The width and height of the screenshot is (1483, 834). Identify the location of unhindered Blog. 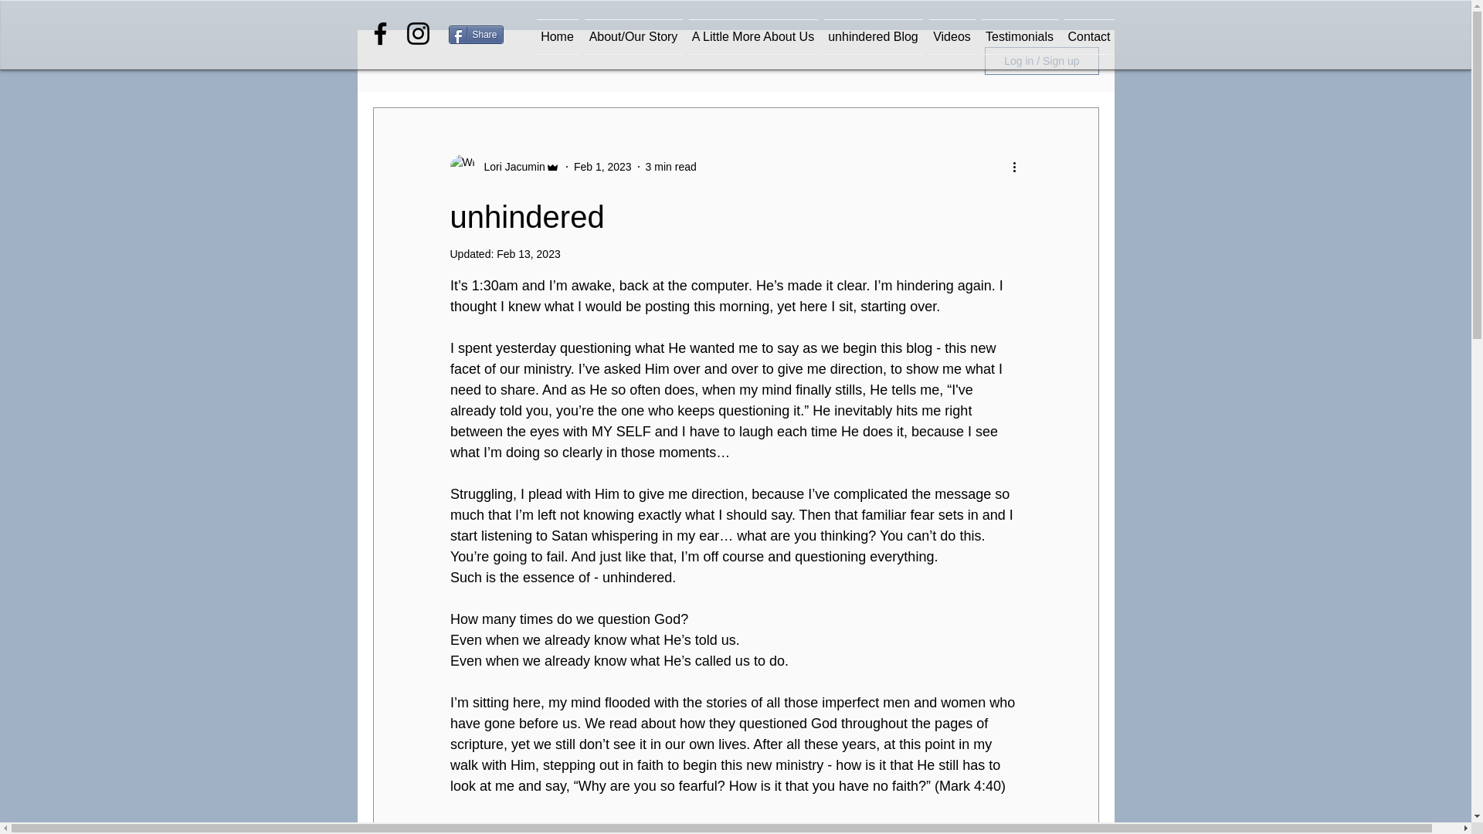
(873, 37).